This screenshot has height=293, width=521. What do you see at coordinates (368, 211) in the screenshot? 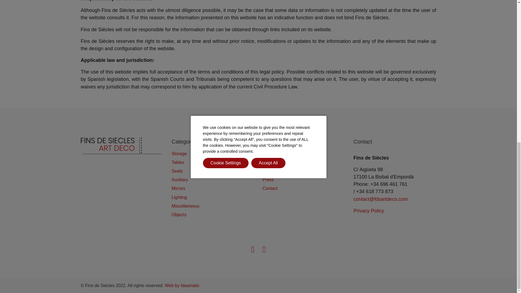
I see `Privacy Policy` at bounding box center [368, 211].